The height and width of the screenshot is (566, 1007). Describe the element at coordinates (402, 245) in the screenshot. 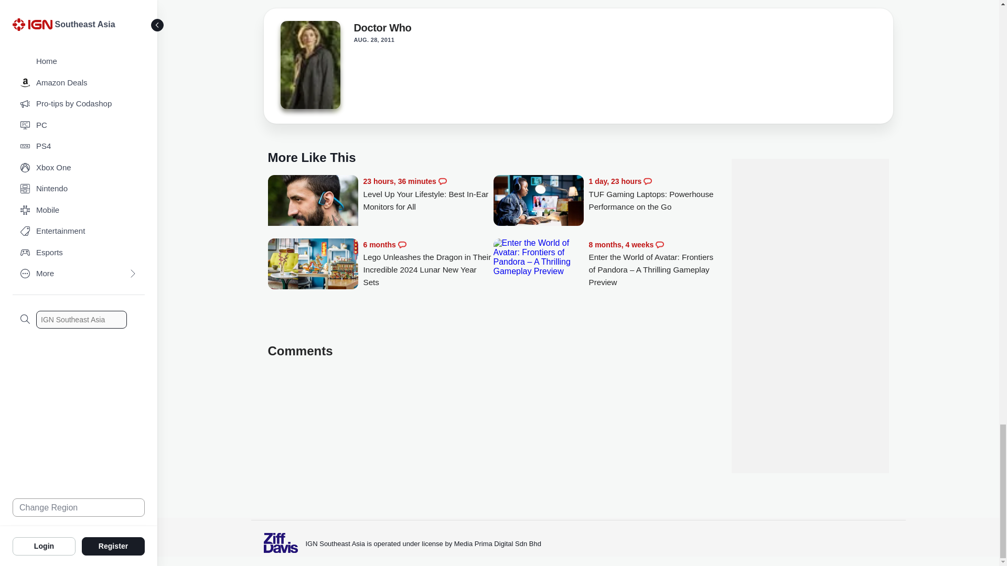

I see `Comments` at that location.